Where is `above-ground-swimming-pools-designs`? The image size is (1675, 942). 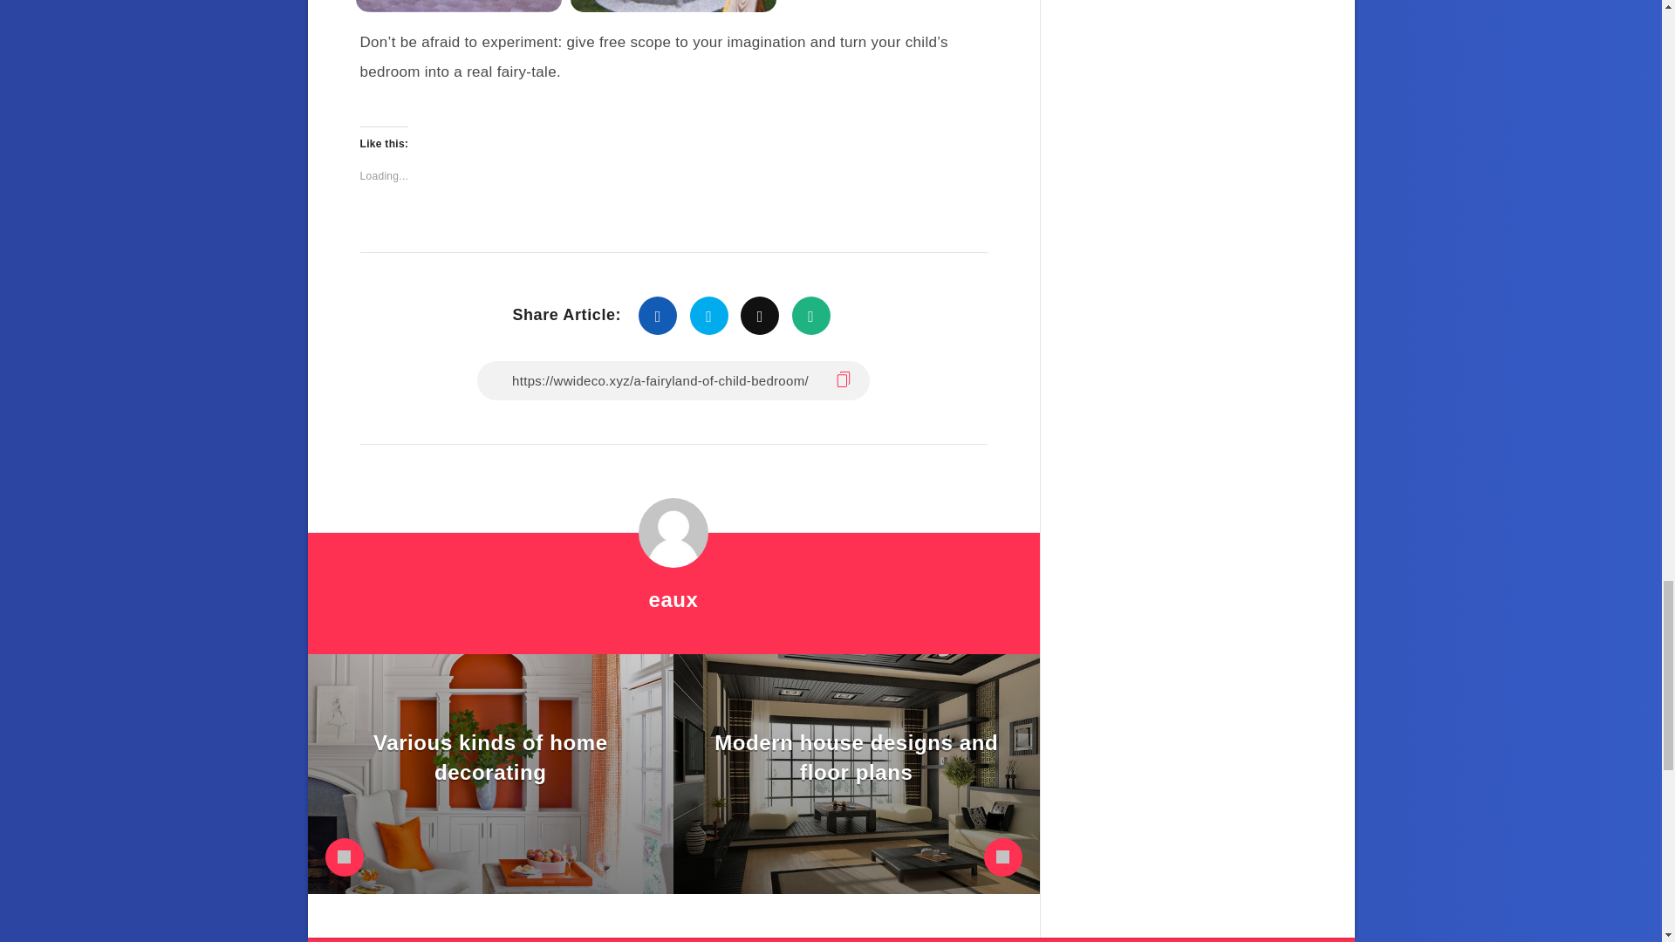 above-ground-swimming-pools-designs is located at coordinates (673, 6).